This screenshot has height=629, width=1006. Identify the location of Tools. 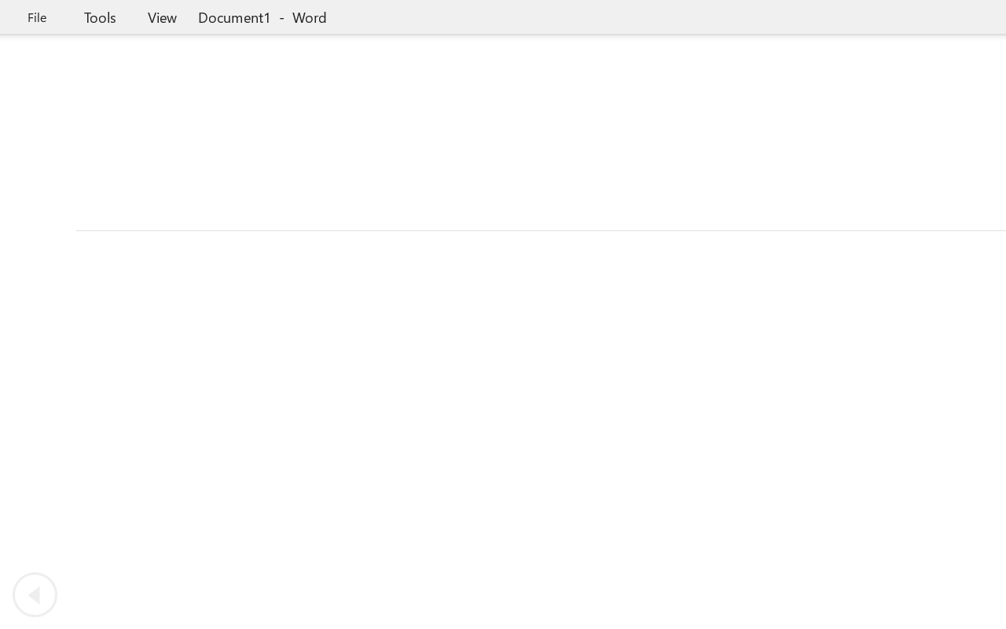
(100, 17).